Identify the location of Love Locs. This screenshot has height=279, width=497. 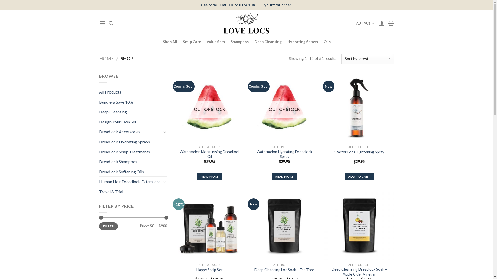
(246, 23).